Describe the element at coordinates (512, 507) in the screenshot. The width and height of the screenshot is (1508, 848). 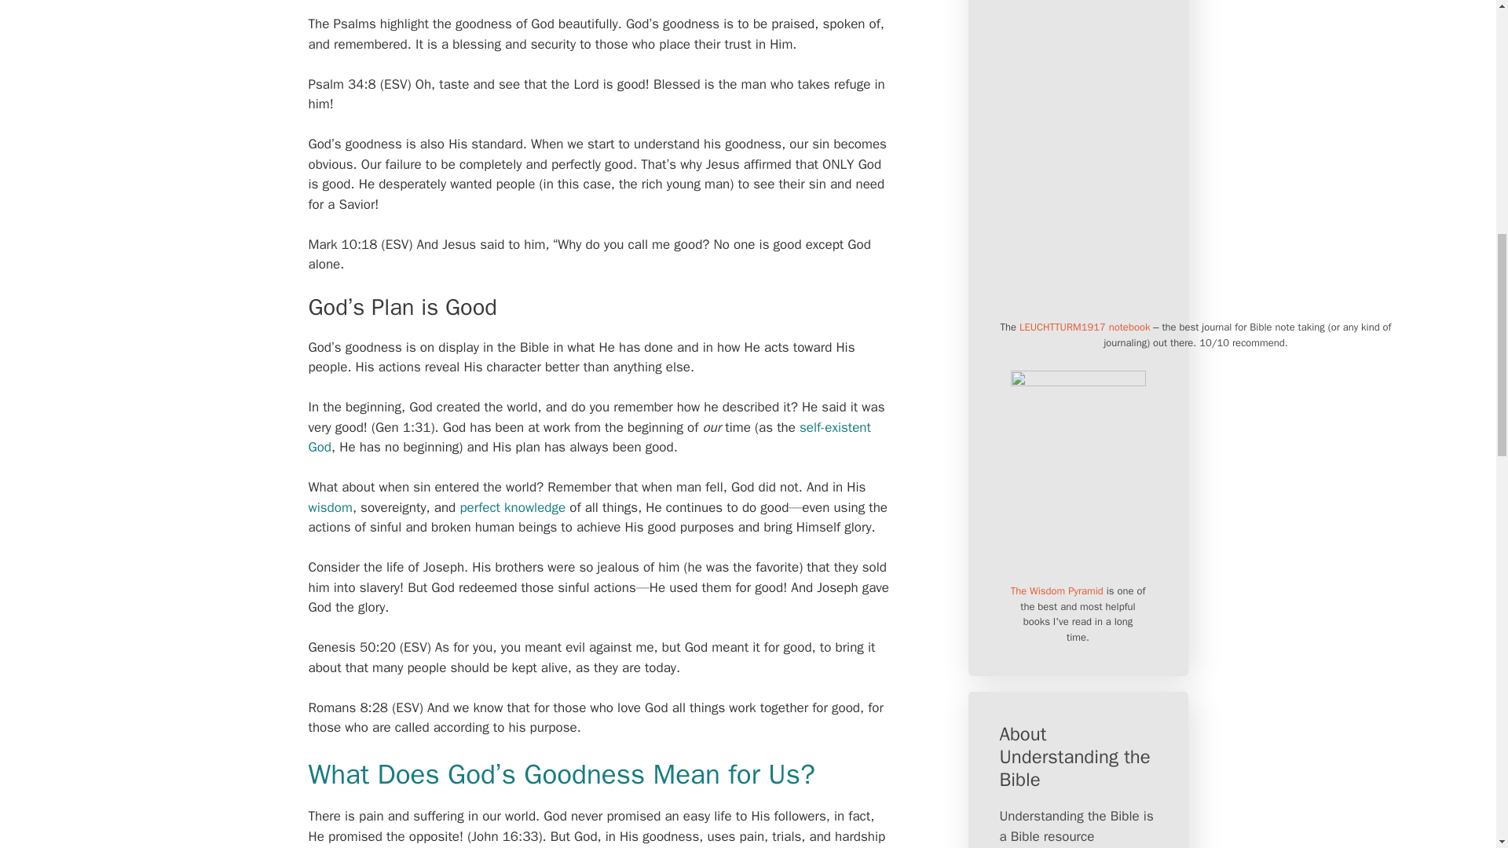
I see `perfect knowledge` at that location.